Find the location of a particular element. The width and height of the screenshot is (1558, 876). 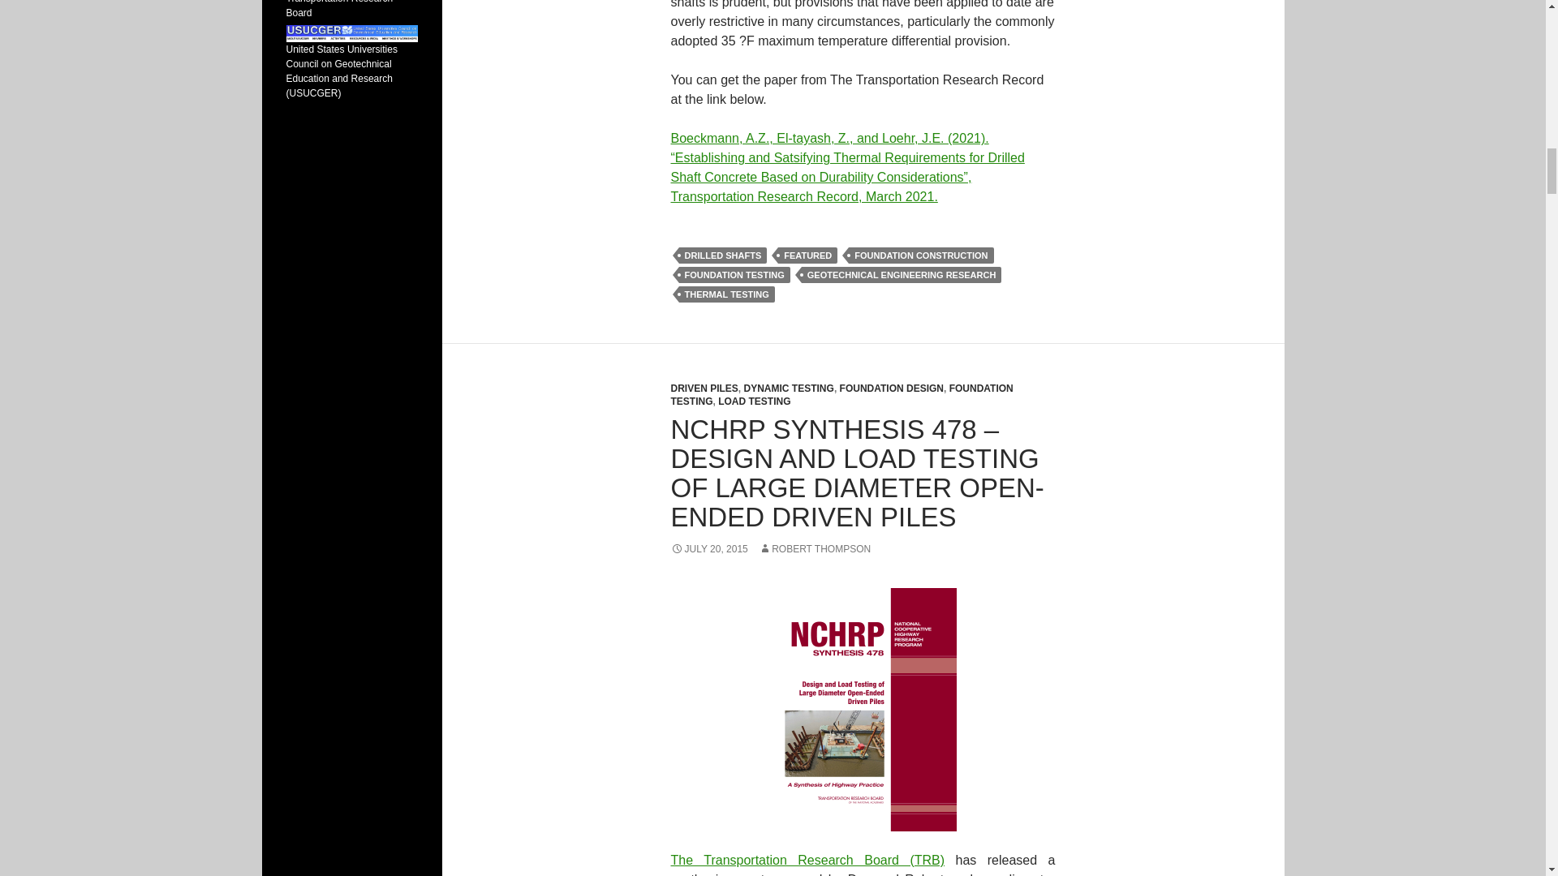

GEOTECHNICAL ENGINEERING RESEARCH is located at coordinates (902, 274).